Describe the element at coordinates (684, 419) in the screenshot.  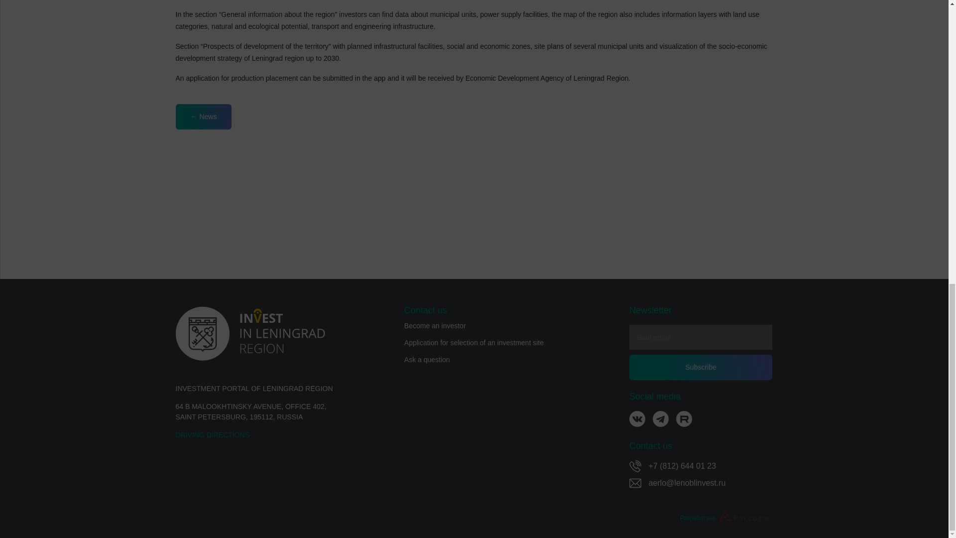
I see `Rutube` at that location.